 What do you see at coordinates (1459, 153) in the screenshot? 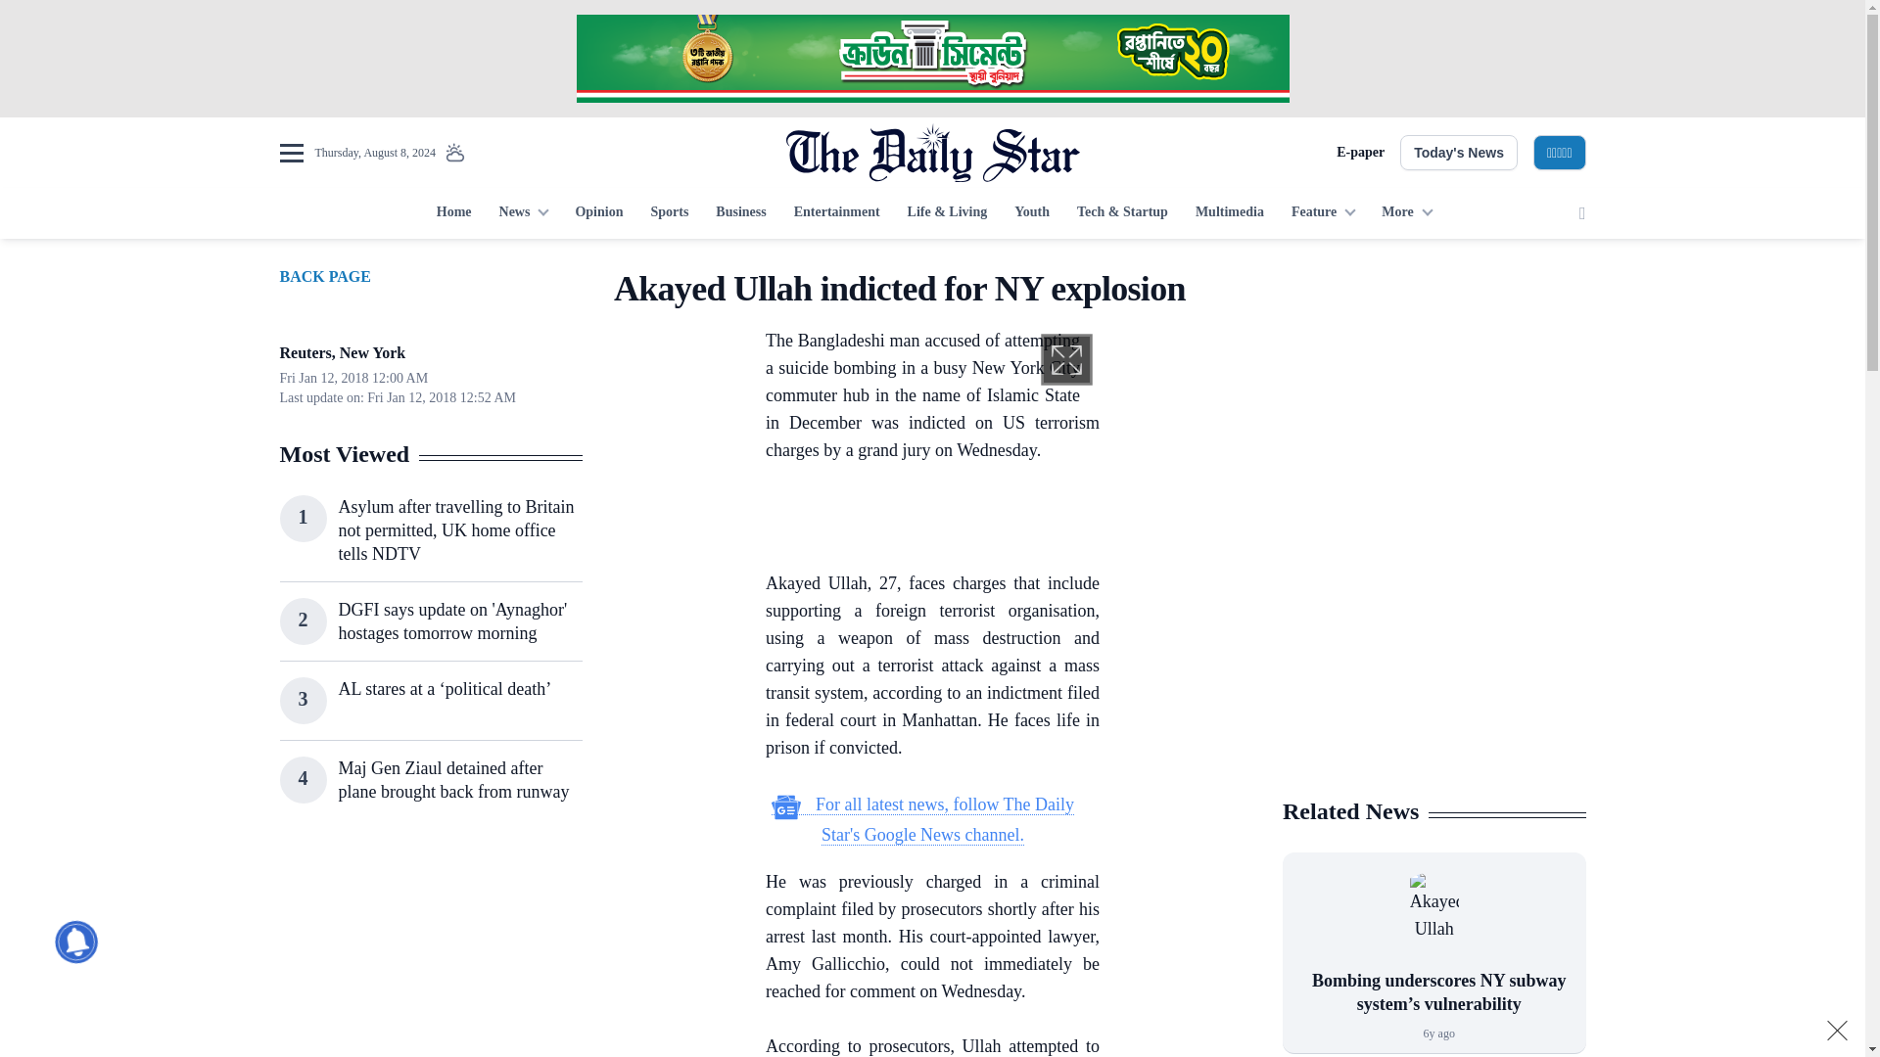
I see `Today's News` at bounding box center [1459, 153].